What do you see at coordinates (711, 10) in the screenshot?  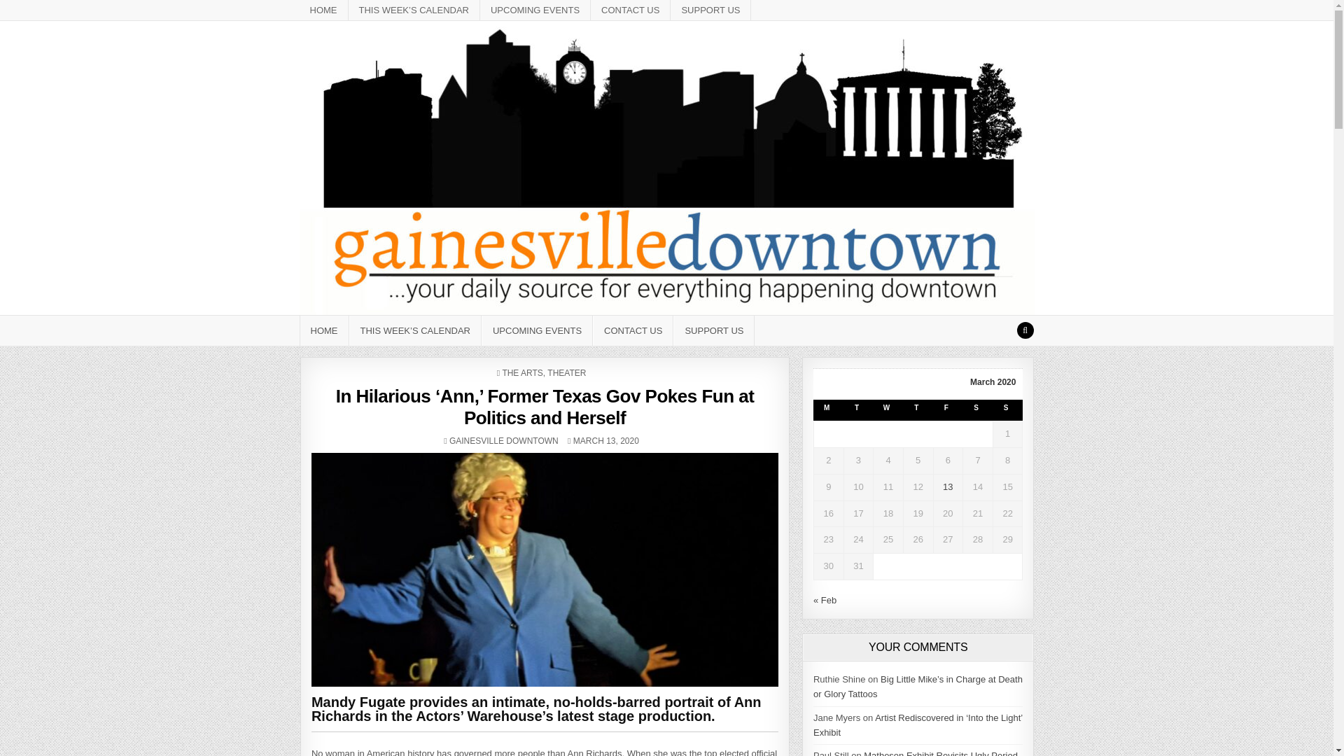 I see `UPCOMING EVENTS` at bounding box center [711, 10].